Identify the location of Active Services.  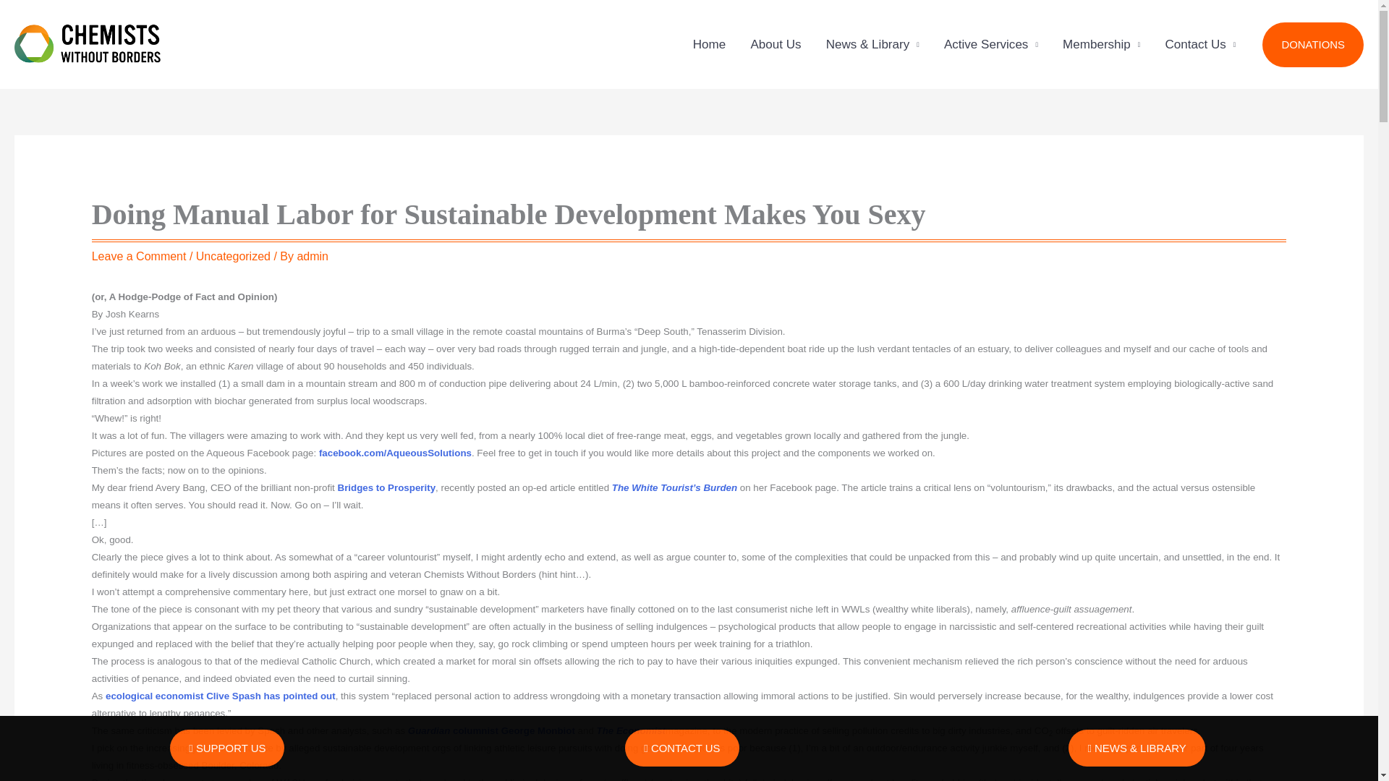
(991, 45).